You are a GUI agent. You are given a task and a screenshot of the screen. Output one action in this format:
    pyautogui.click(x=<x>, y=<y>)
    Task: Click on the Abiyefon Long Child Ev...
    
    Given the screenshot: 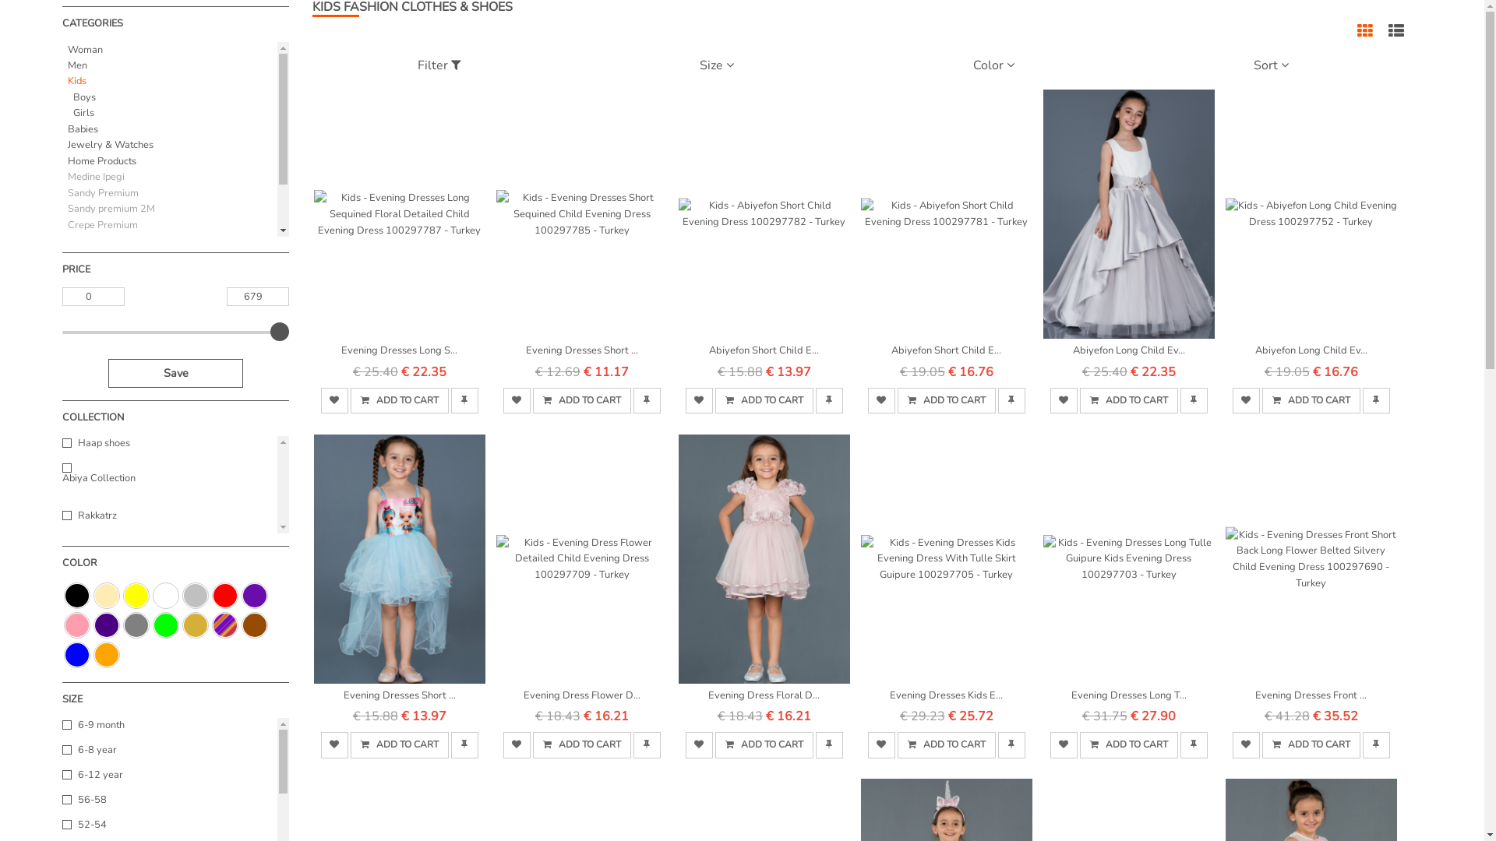 What is the action you would take?
    pyautogui.click(x=1311, y=223)
    